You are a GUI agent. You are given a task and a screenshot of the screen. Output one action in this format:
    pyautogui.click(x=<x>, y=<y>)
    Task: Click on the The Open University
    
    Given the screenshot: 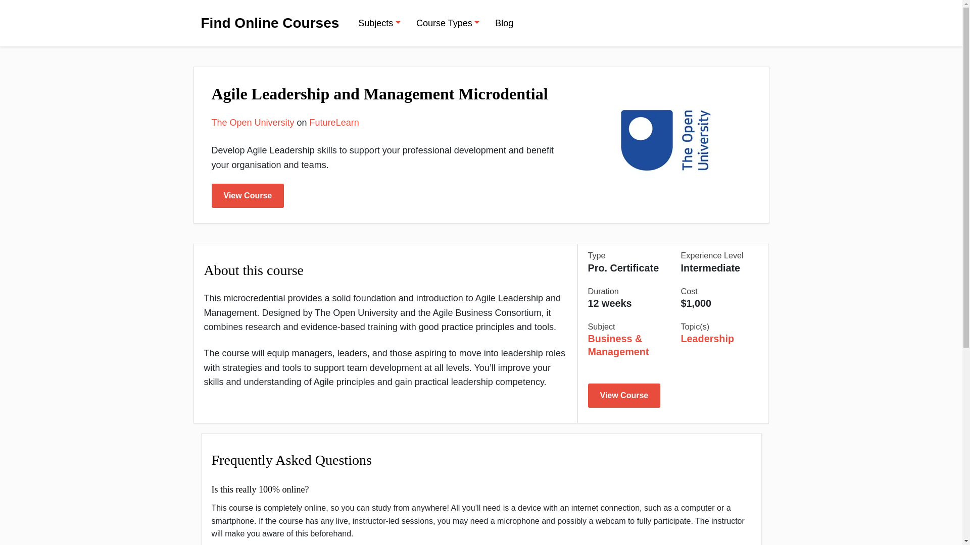 What is the action you would take?
    pyautogui.click(x=253, y=122)
    